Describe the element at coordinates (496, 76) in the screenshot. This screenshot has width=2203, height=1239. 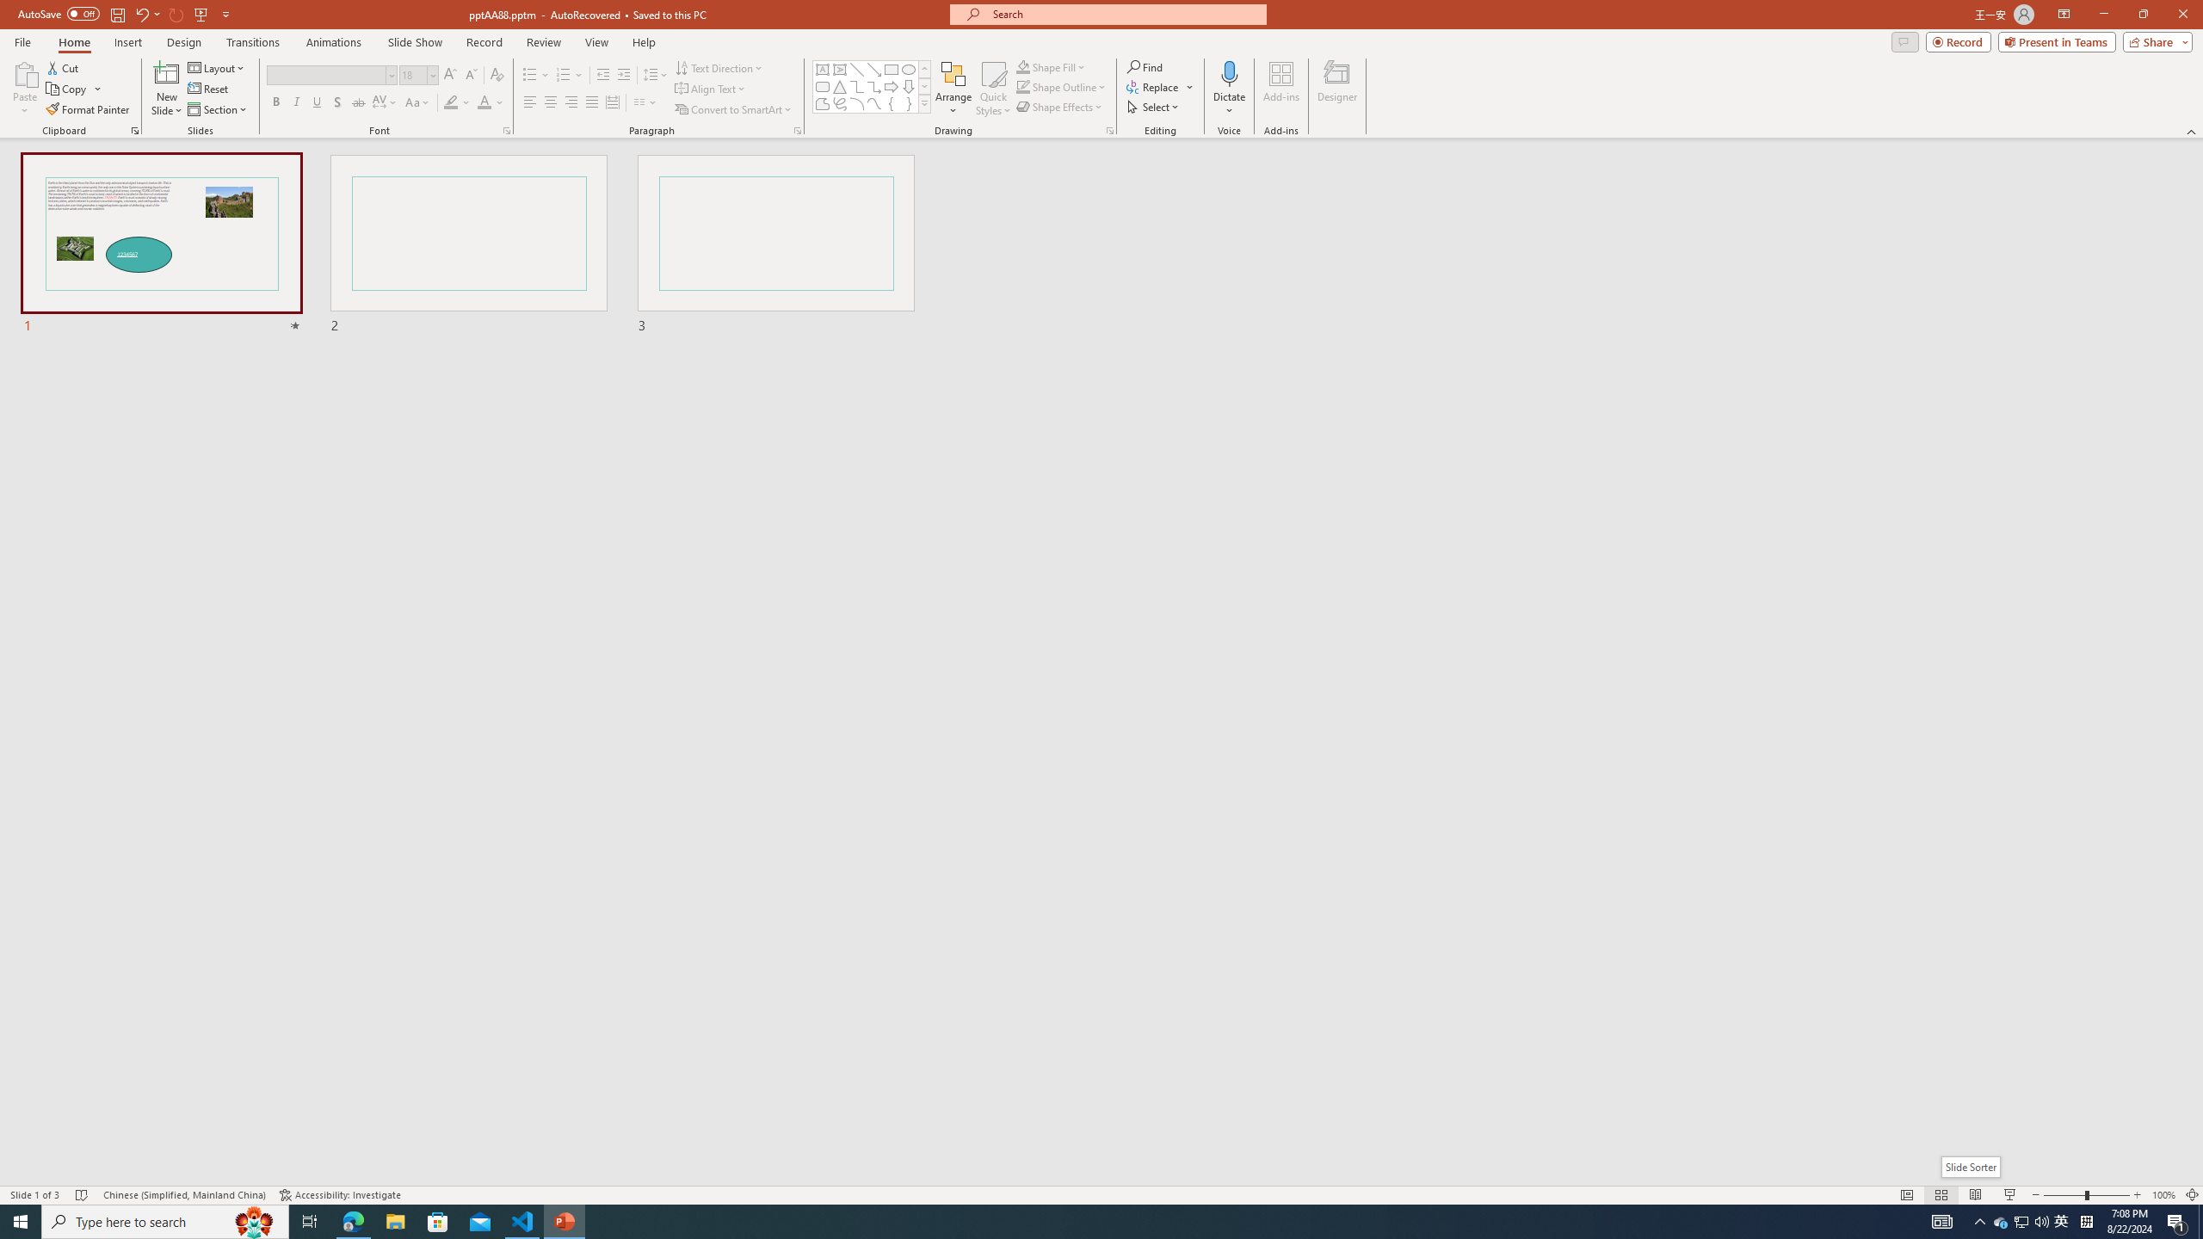
I see `Clear Formatting` at that location.